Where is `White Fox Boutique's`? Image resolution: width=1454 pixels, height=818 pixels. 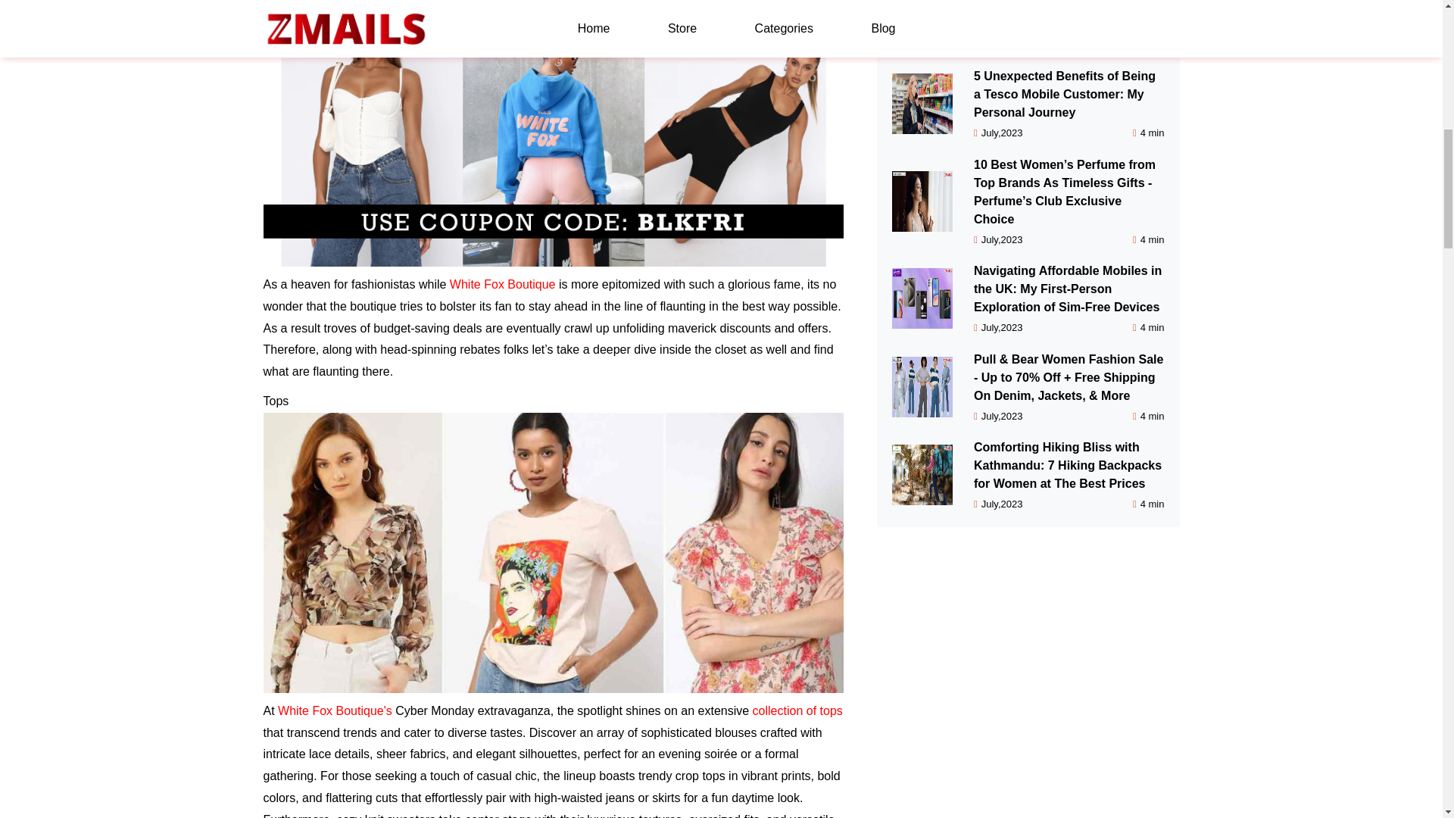 White Fox Boutique's is located at coordinates (335, 710).